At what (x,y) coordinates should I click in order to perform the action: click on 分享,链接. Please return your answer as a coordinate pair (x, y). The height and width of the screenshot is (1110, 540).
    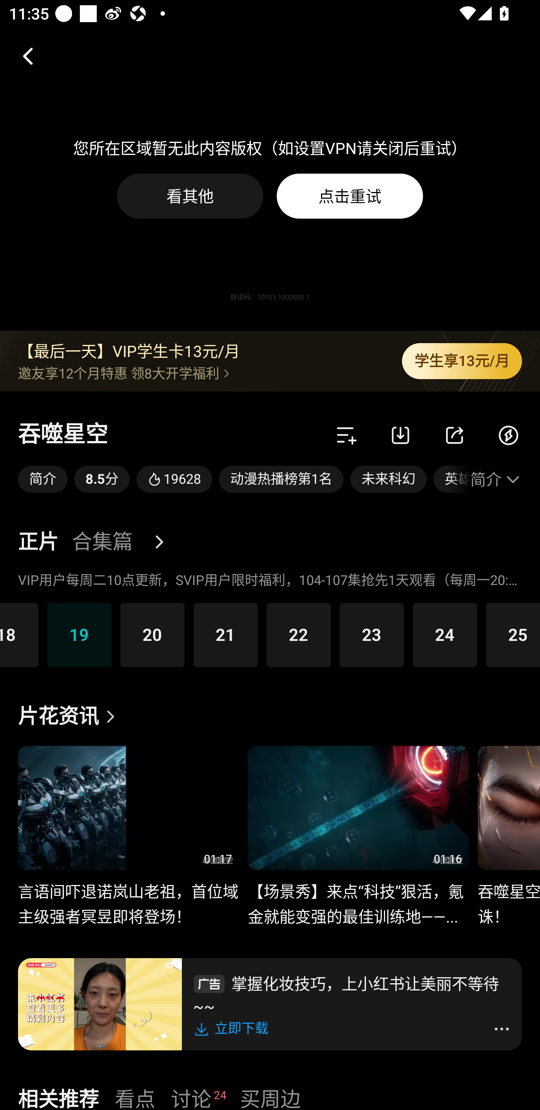
    Looking at the image, I should click on (454, 435).